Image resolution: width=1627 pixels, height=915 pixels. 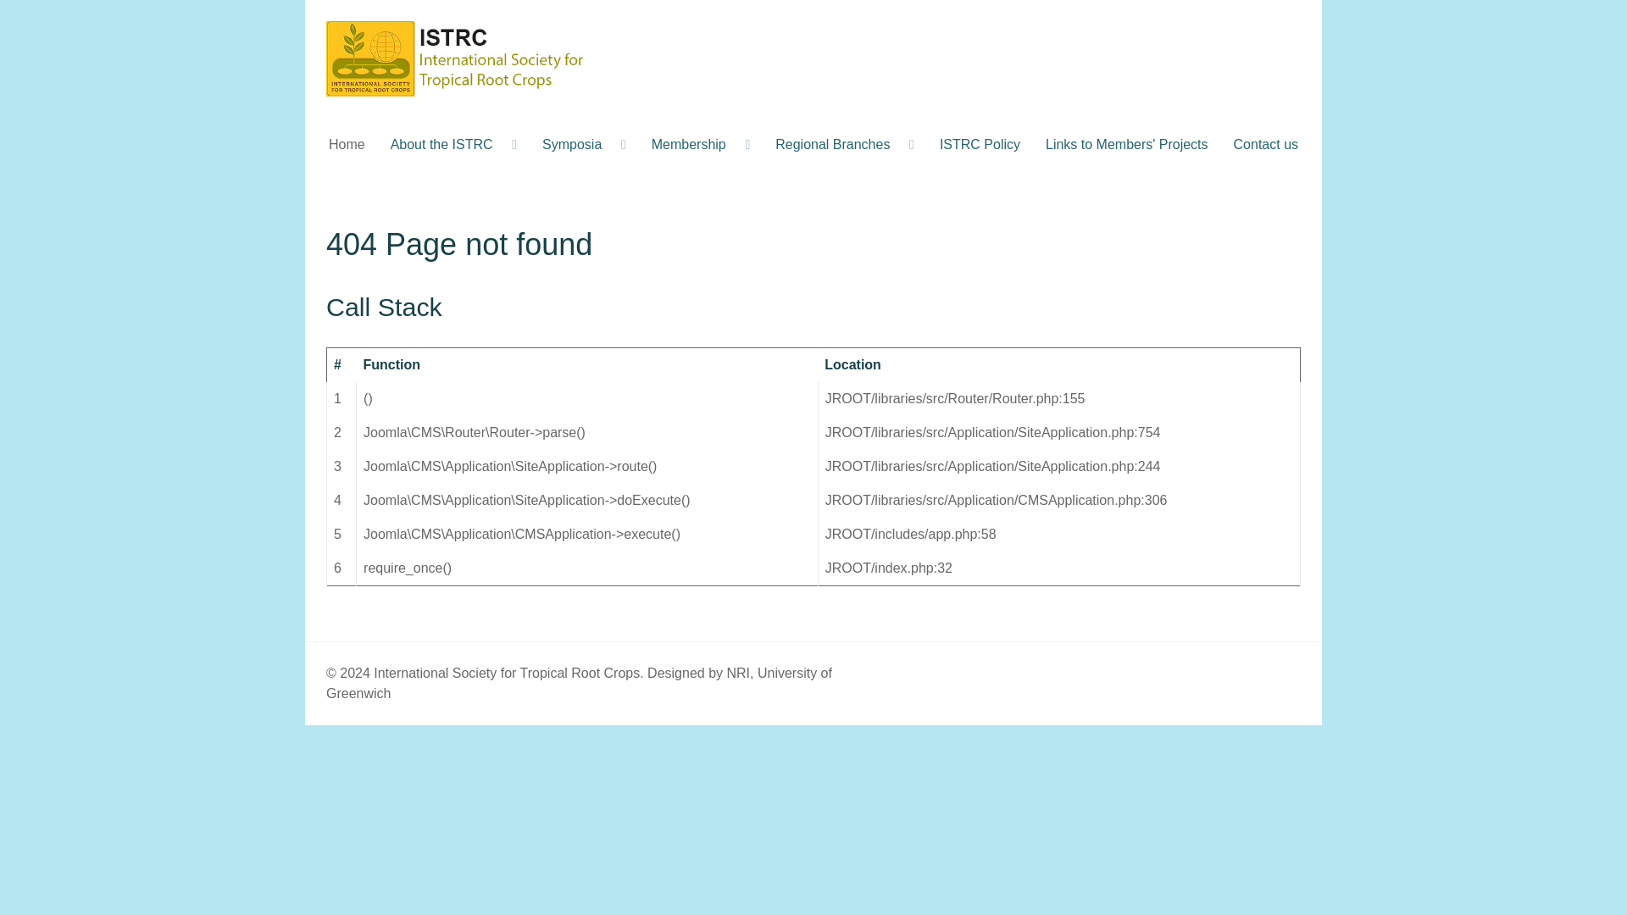 What do you see at coordinates (585, 144) in the screenshot?
I see `Symposia` at bounding box center [585, 144].